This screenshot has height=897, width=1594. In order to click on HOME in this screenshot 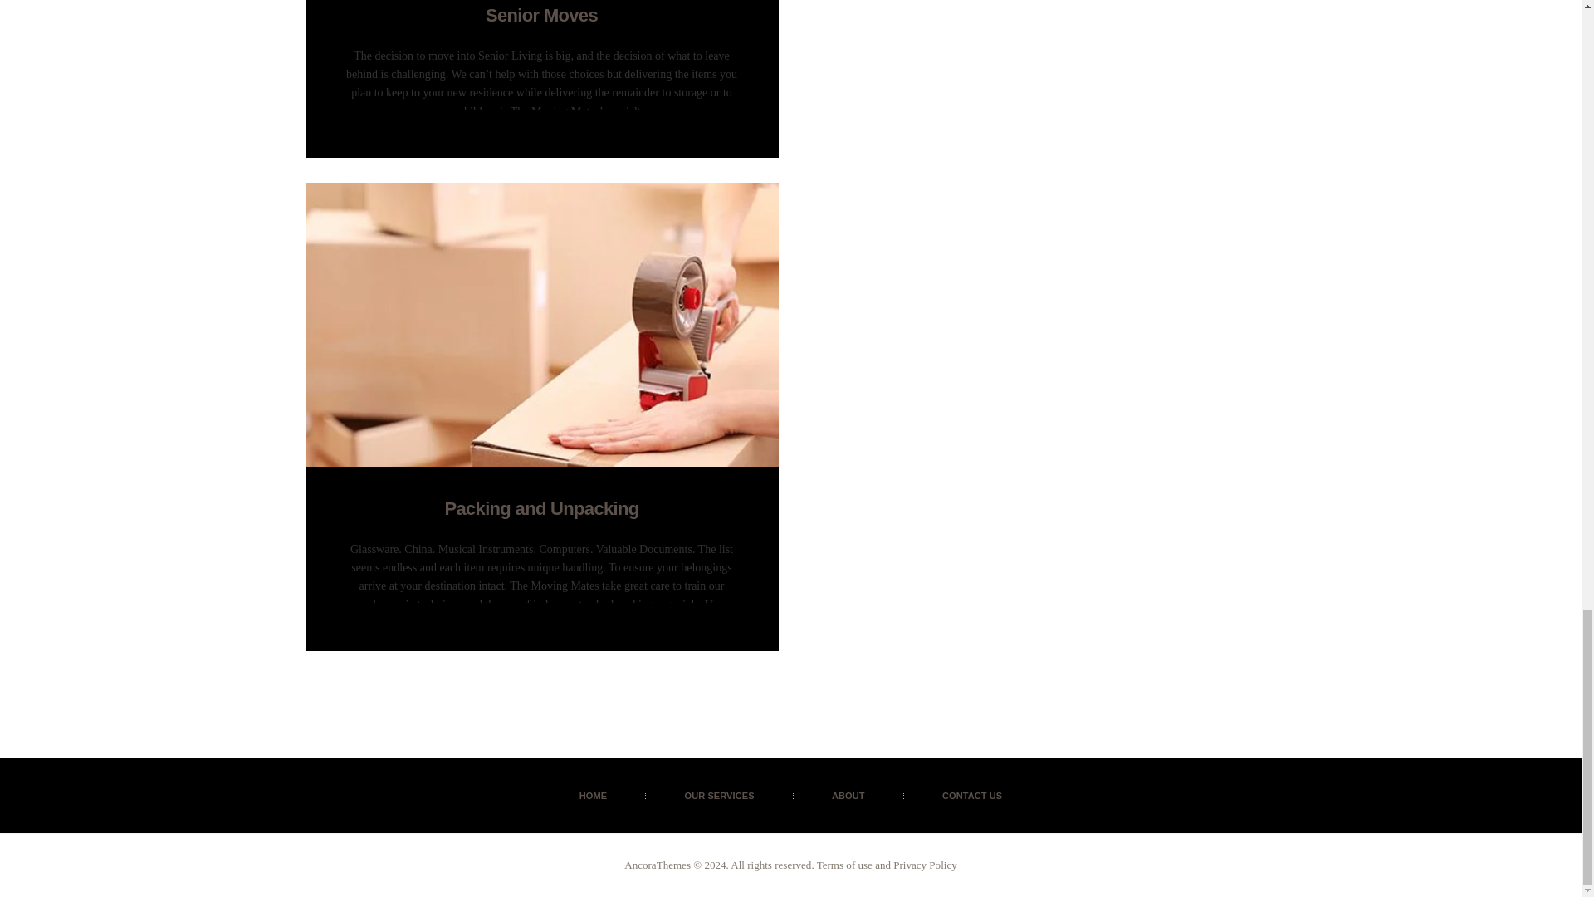, I will do `click(593, 796)`.